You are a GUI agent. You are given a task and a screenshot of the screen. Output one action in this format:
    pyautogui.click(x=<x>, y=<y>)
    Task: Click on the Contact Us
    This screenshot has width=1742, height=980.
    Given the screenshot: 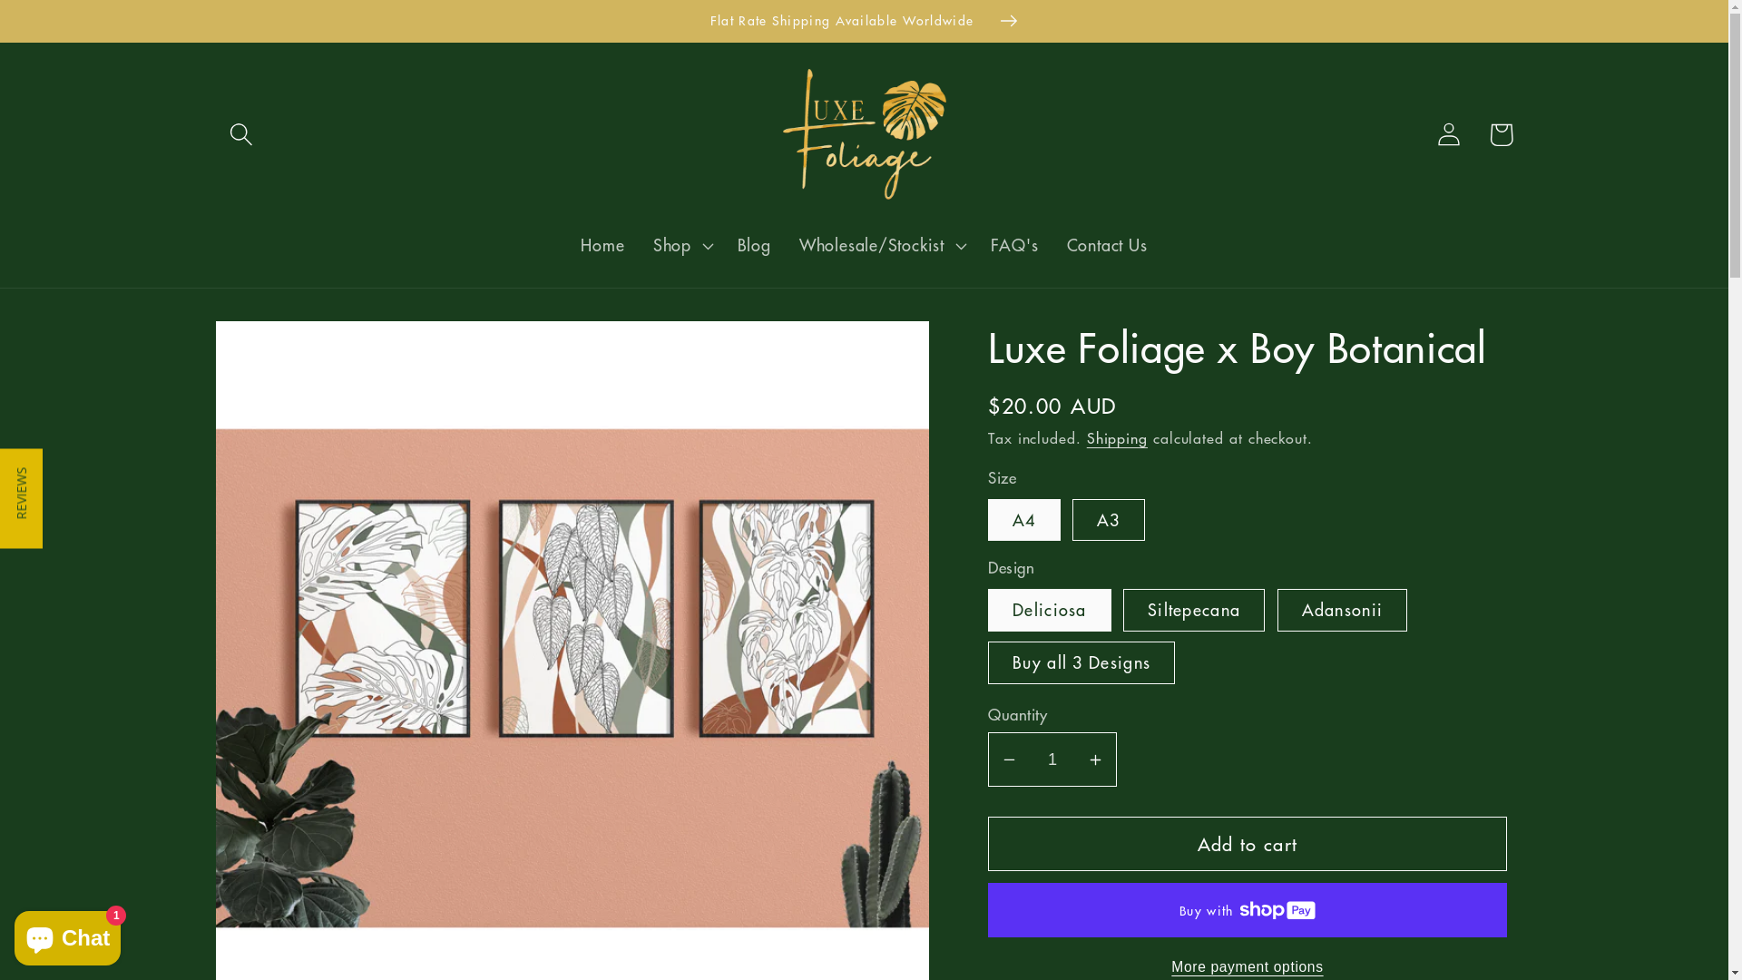 What is the action you would take?
    pyautogui.click(x=1107, y=246)
    